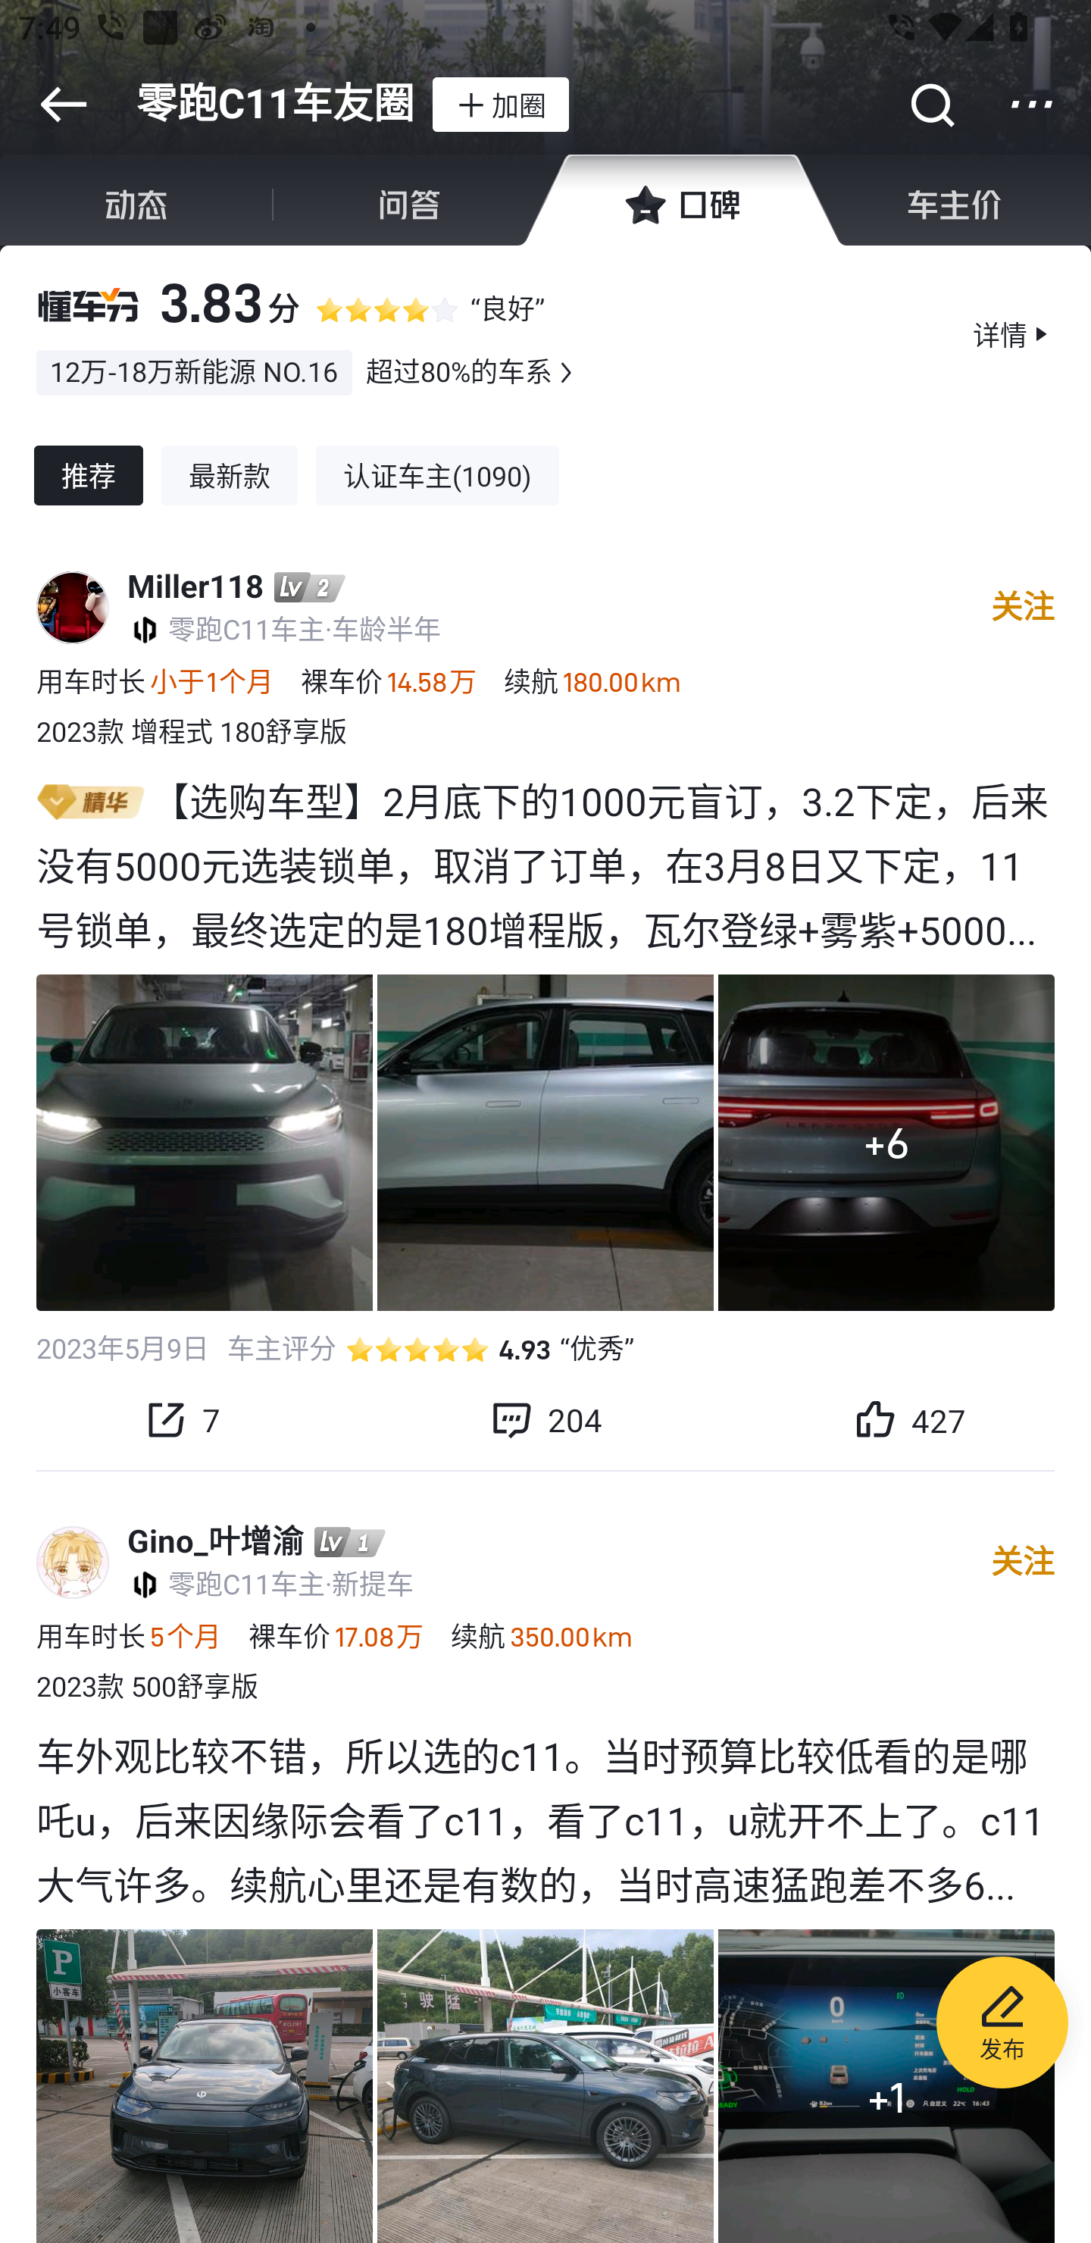 The height and width of the screenshot is (2243, 1091). I want to click on , so click(1032, 104).